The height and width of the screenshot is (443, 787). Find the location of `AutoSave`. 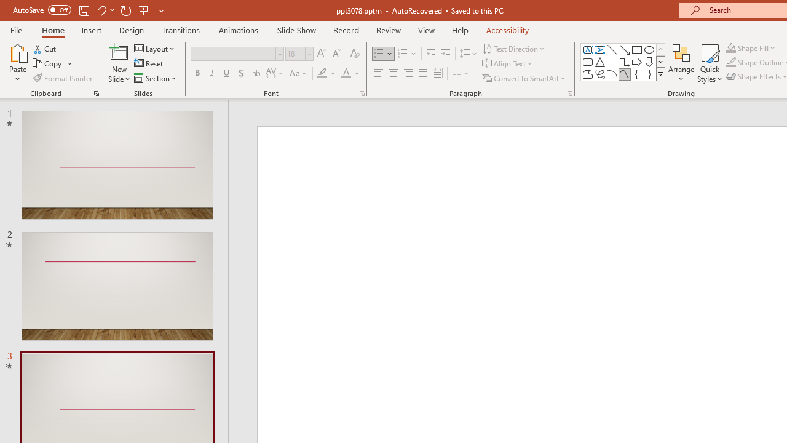

AutoSave is located at coordinates (42, 10).